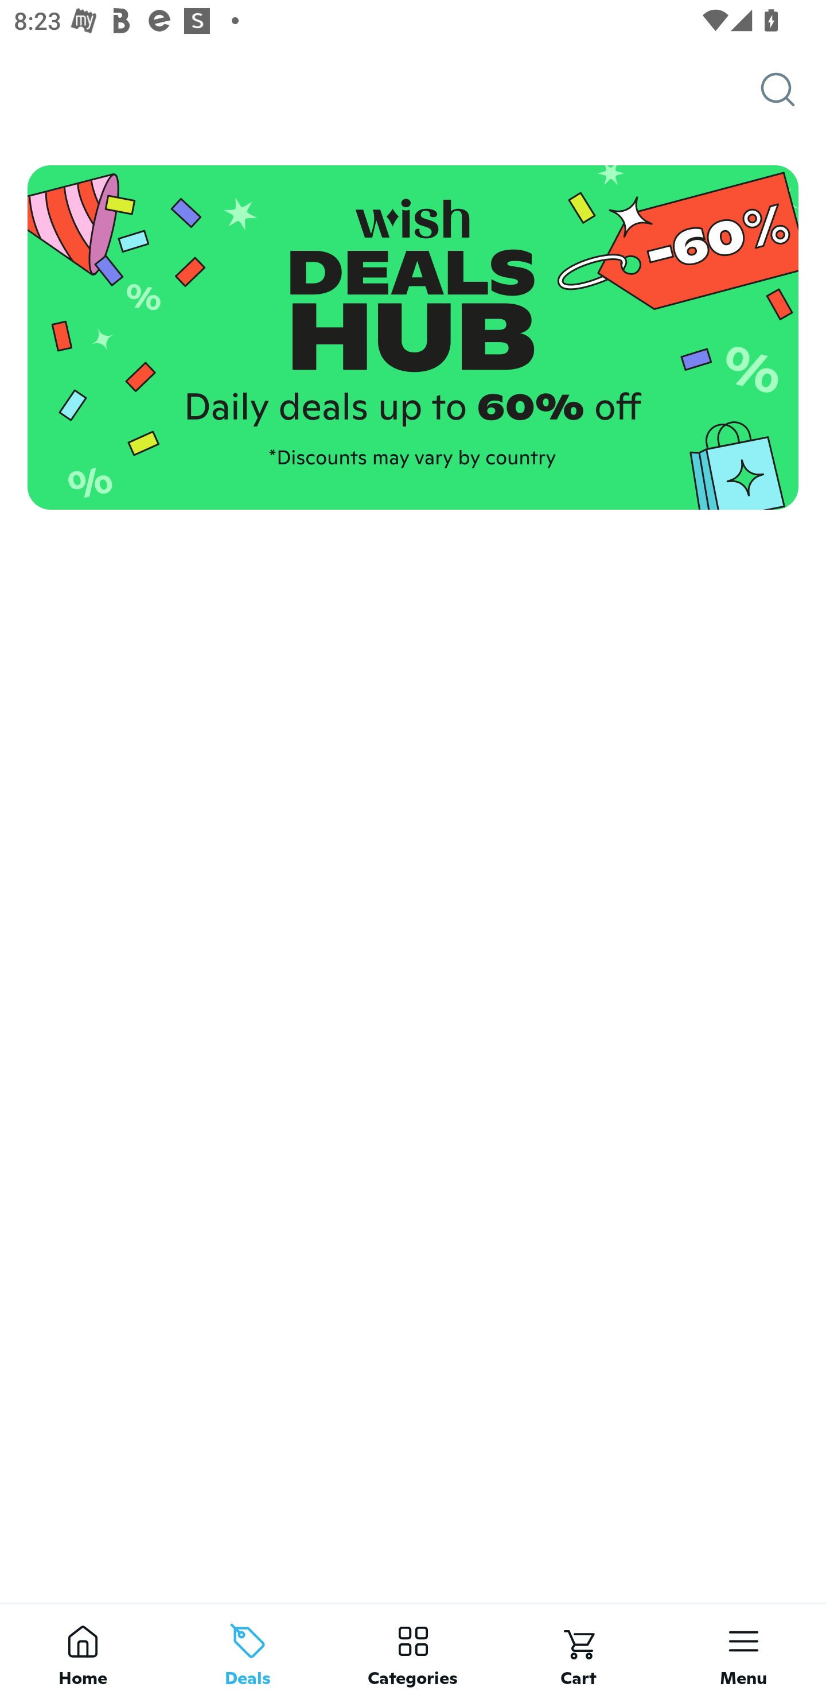  What do you see at coordinates (793, 90) in the screenshot?
I see `Search` at bounding box center [793, 90].